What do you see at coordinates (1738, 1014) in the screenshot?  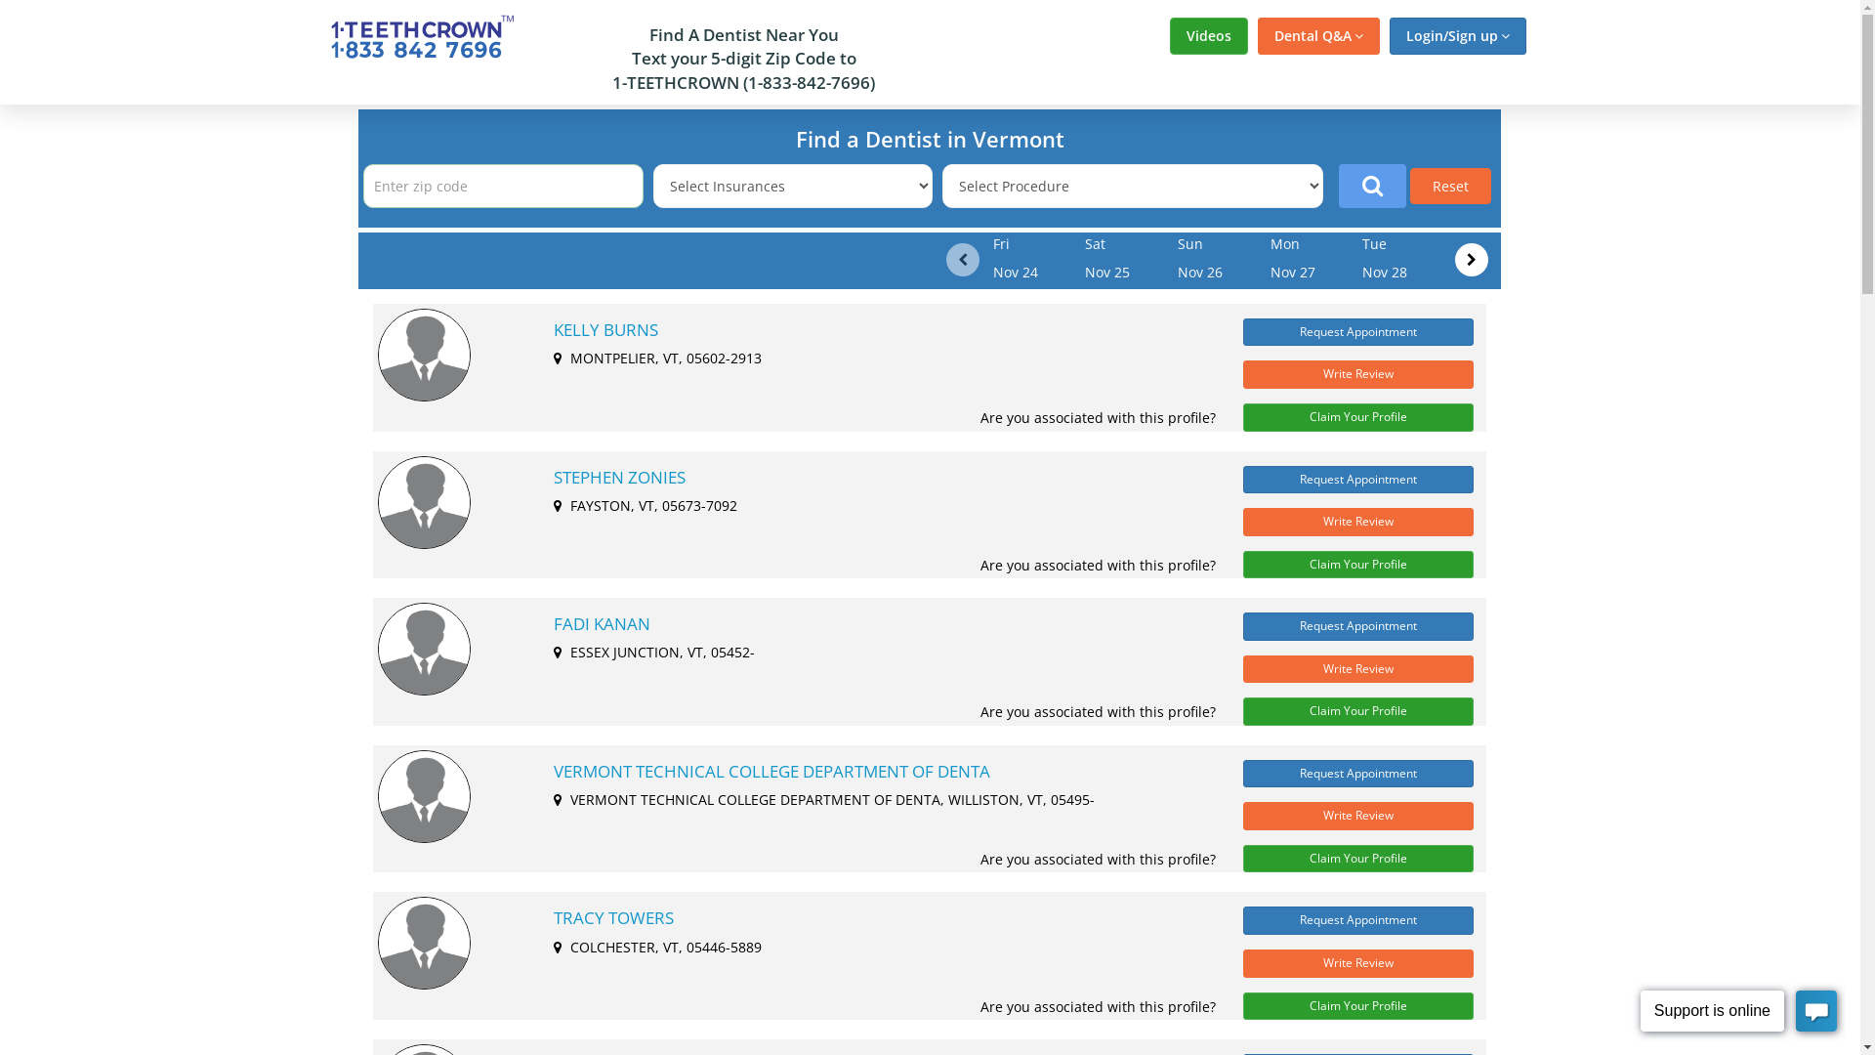 I see `Pure Chat Live Chat` at bounding box center [1738, 1014].